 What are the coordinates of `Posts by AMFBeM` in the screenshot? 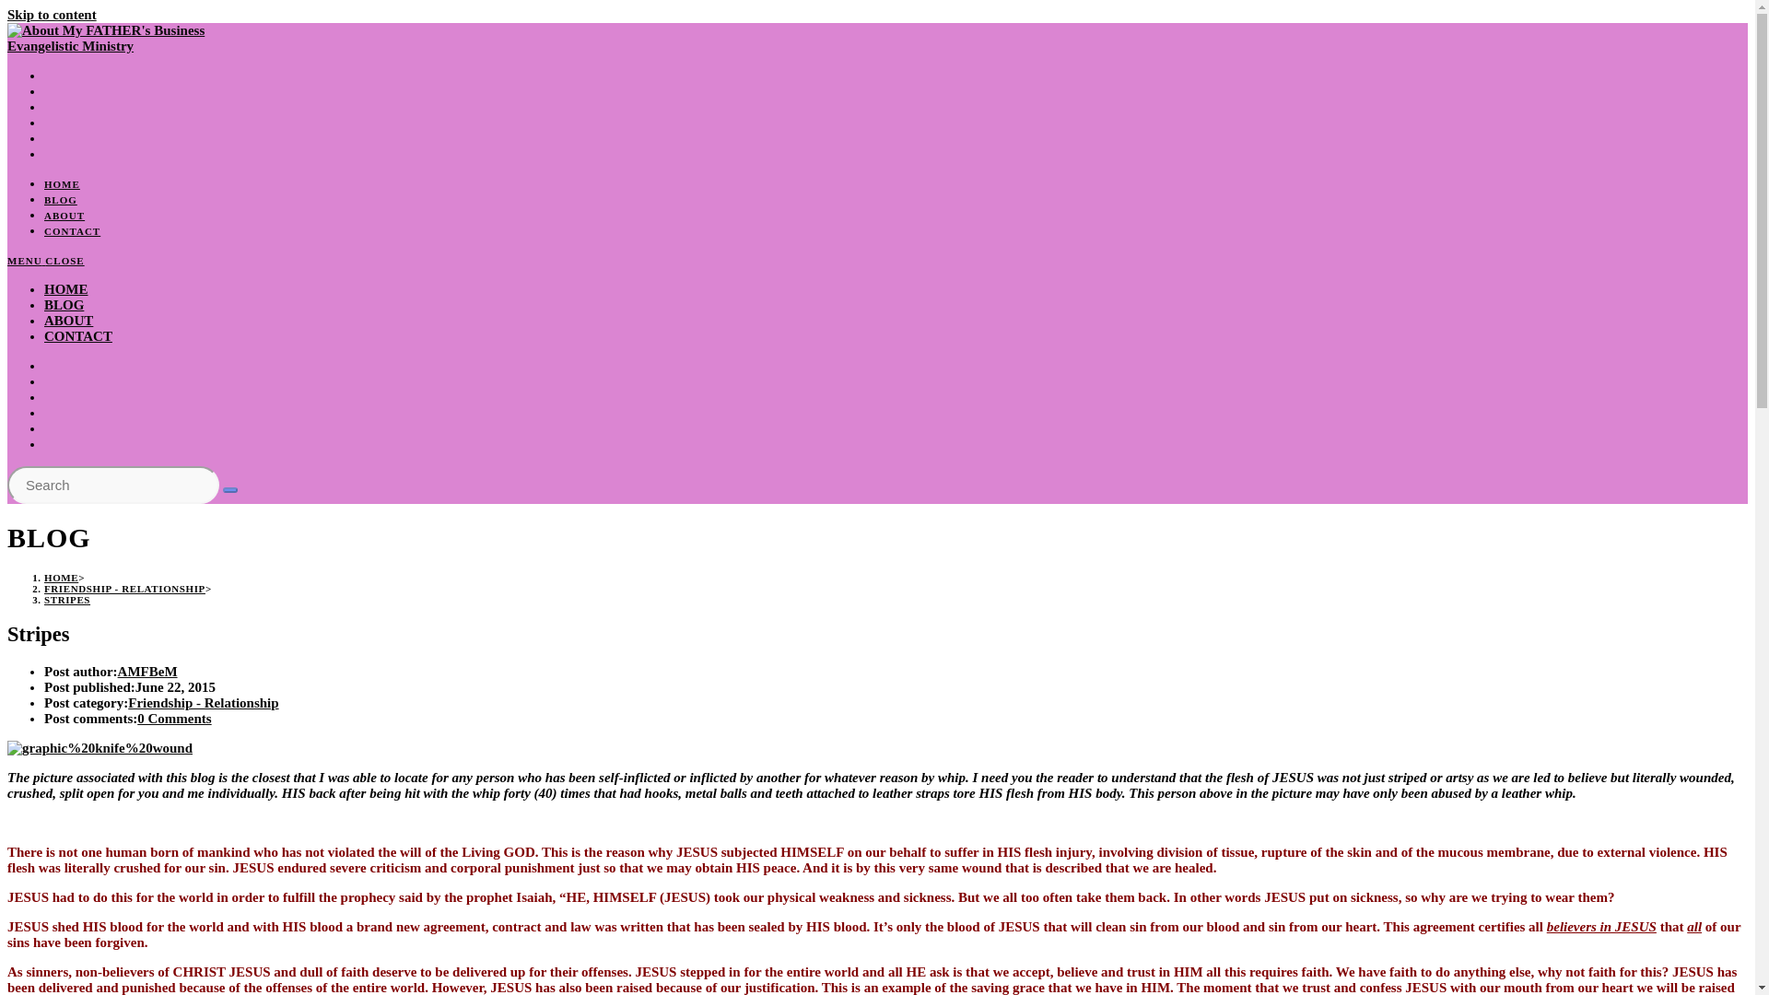 It's located at (147, 671).